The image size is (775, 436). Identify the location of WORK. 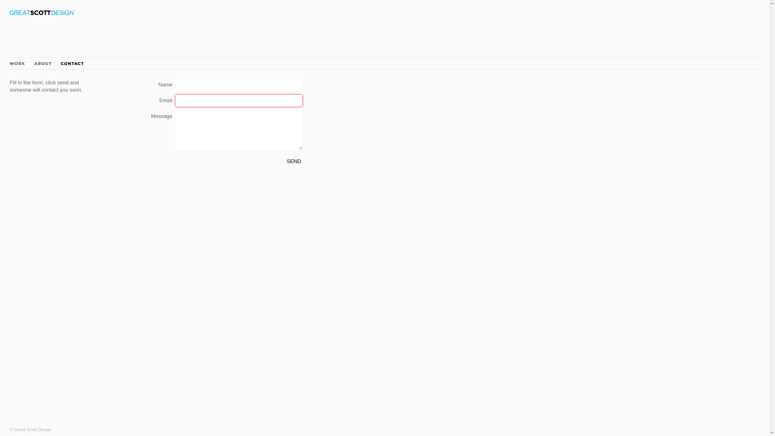
(17, 64).